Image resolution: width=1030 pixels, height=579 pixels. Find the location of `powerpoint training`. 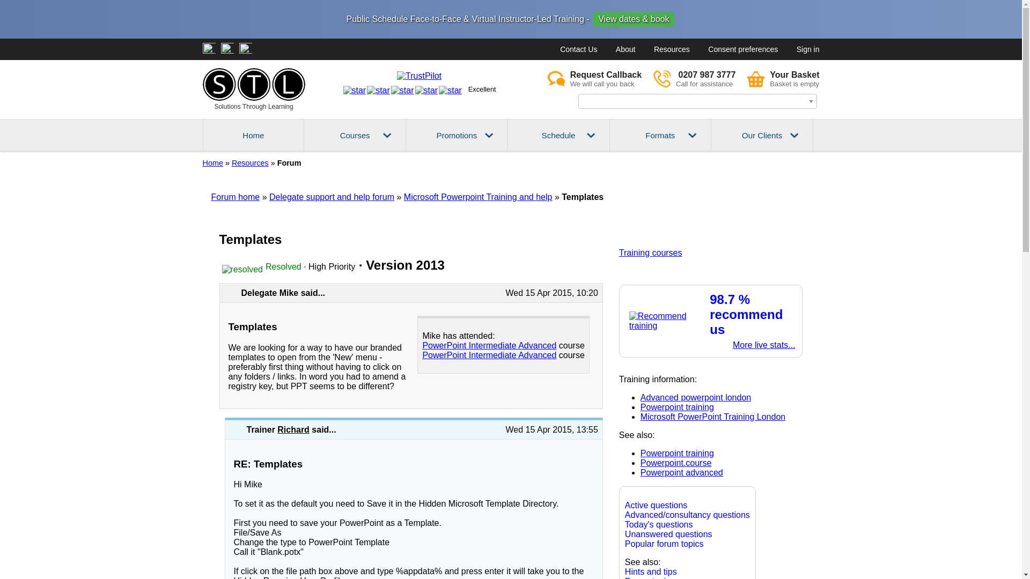

powerpoint training is located at coordinates (677, 454).